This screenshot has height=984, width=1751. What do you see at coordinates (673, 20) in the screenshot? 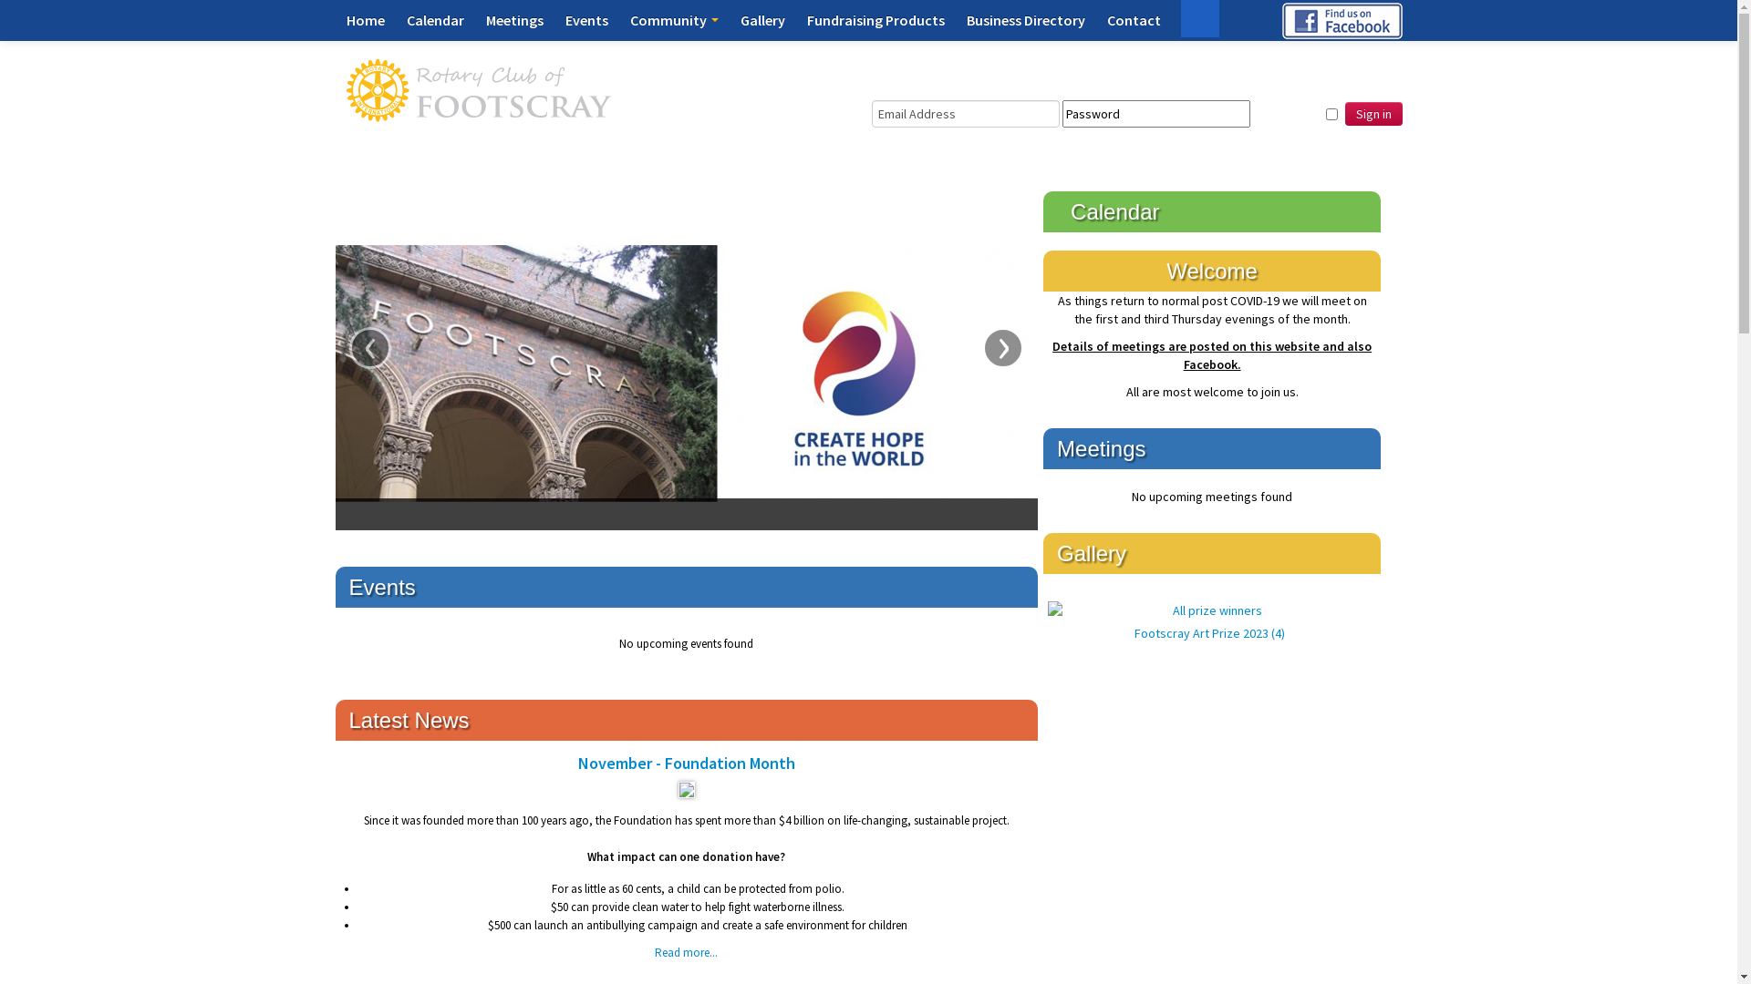
I see `Community` at bounding box center [673, 20].